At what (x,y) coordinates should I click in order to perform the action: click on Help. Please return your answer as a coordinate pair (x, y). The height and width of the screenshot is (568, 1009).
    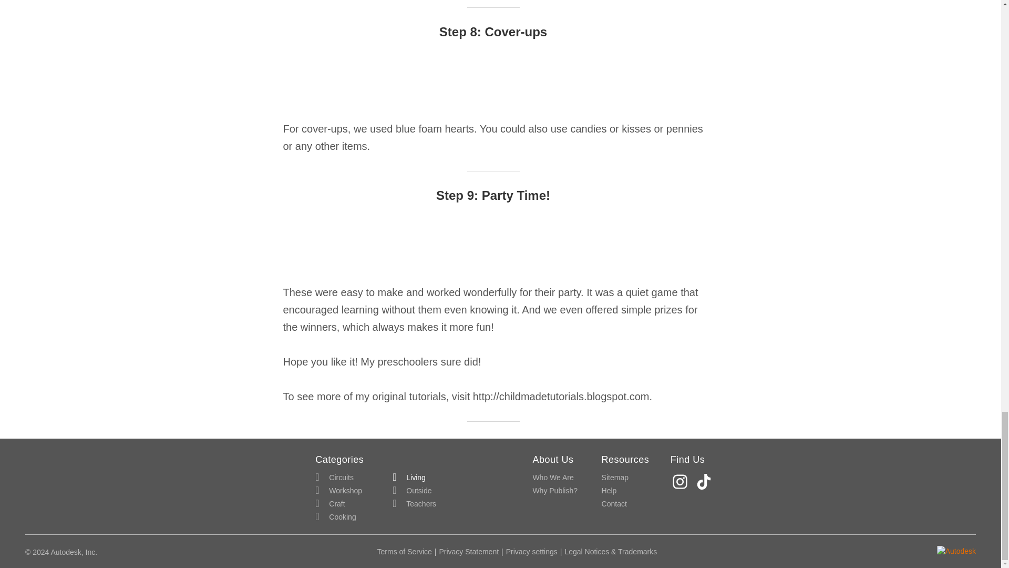
    Looking at the image, I should click on (609, 491).